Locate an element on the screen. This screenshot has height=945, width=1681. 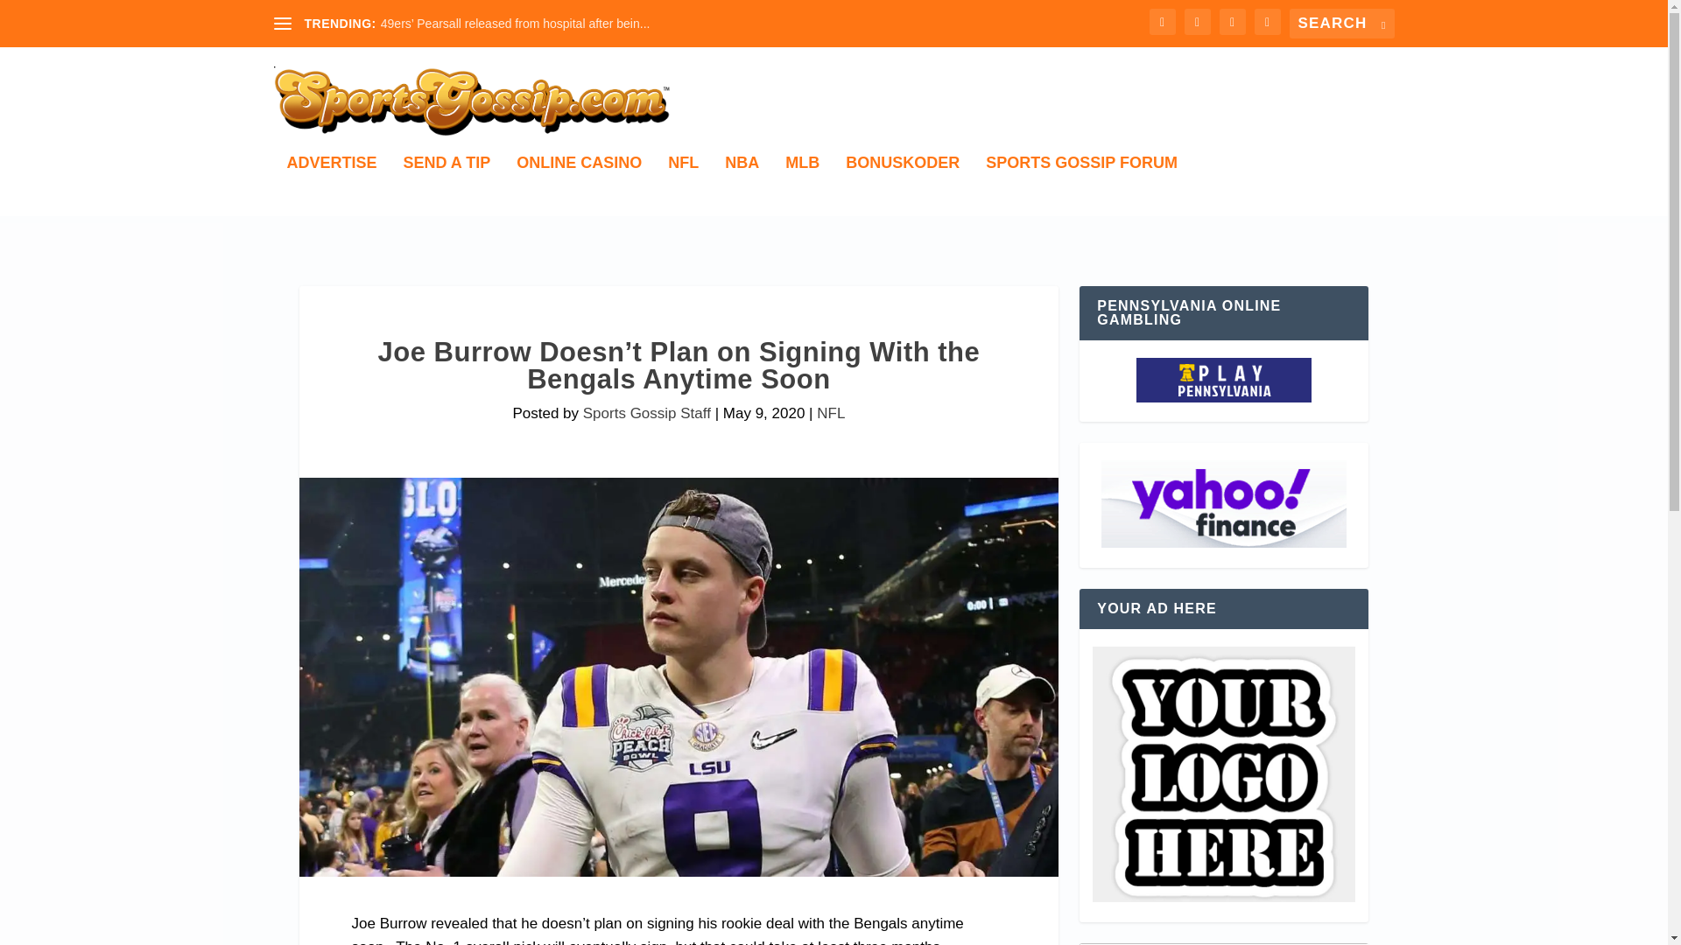
SPORTS GOSSIP FORUM is located at coordinates (1081, 185).